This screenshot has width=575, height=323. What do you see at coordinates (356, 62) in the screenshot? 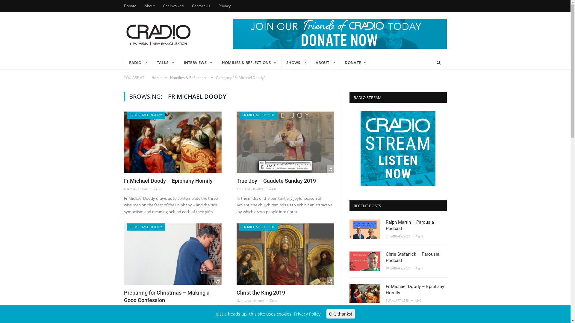
I see `DONATE` at bounding box center [356, 62].